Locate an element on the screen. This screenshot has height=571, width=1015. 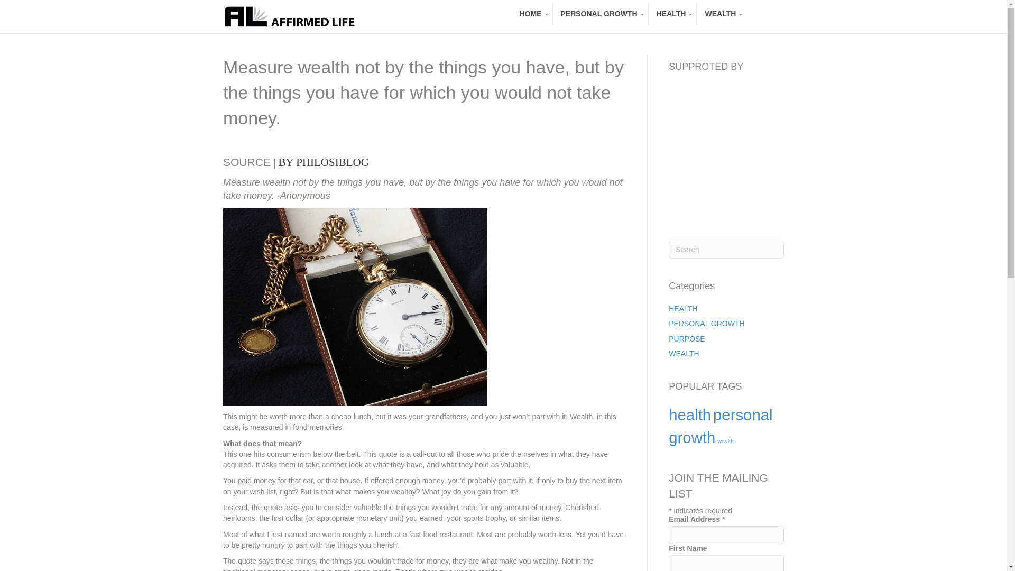
PURPOSE is located at coordinates (686, 338).